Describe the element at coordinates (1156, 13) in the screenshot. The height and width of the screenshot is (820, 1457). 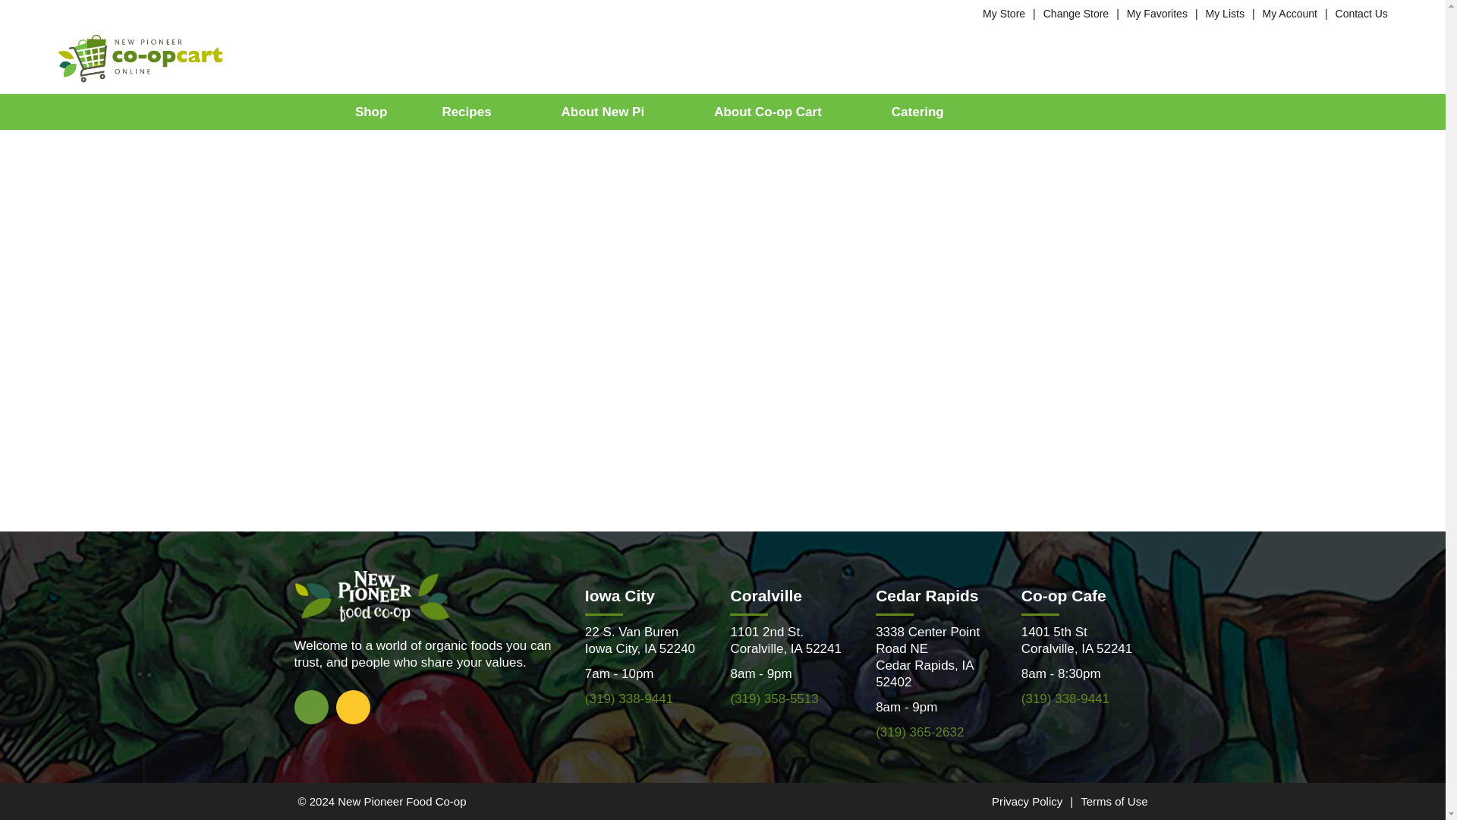
I see `My Favorites` at that location.